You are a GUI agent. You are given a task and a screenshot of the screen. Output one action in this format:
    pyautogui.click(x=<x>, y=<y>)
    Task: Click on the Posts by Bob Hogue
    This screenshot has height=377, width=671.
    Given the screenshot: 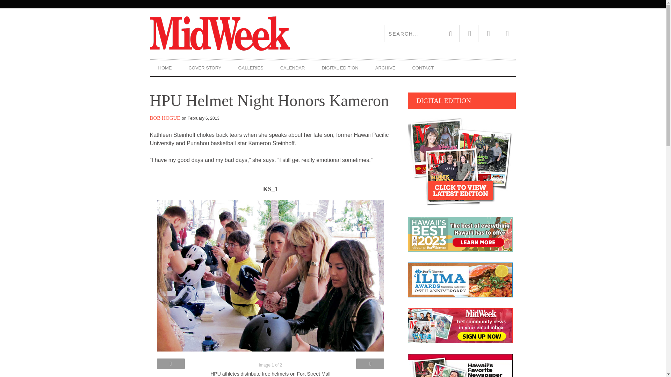 What is the action you would take?
    pyautogui.click(x=165, y=118)
    